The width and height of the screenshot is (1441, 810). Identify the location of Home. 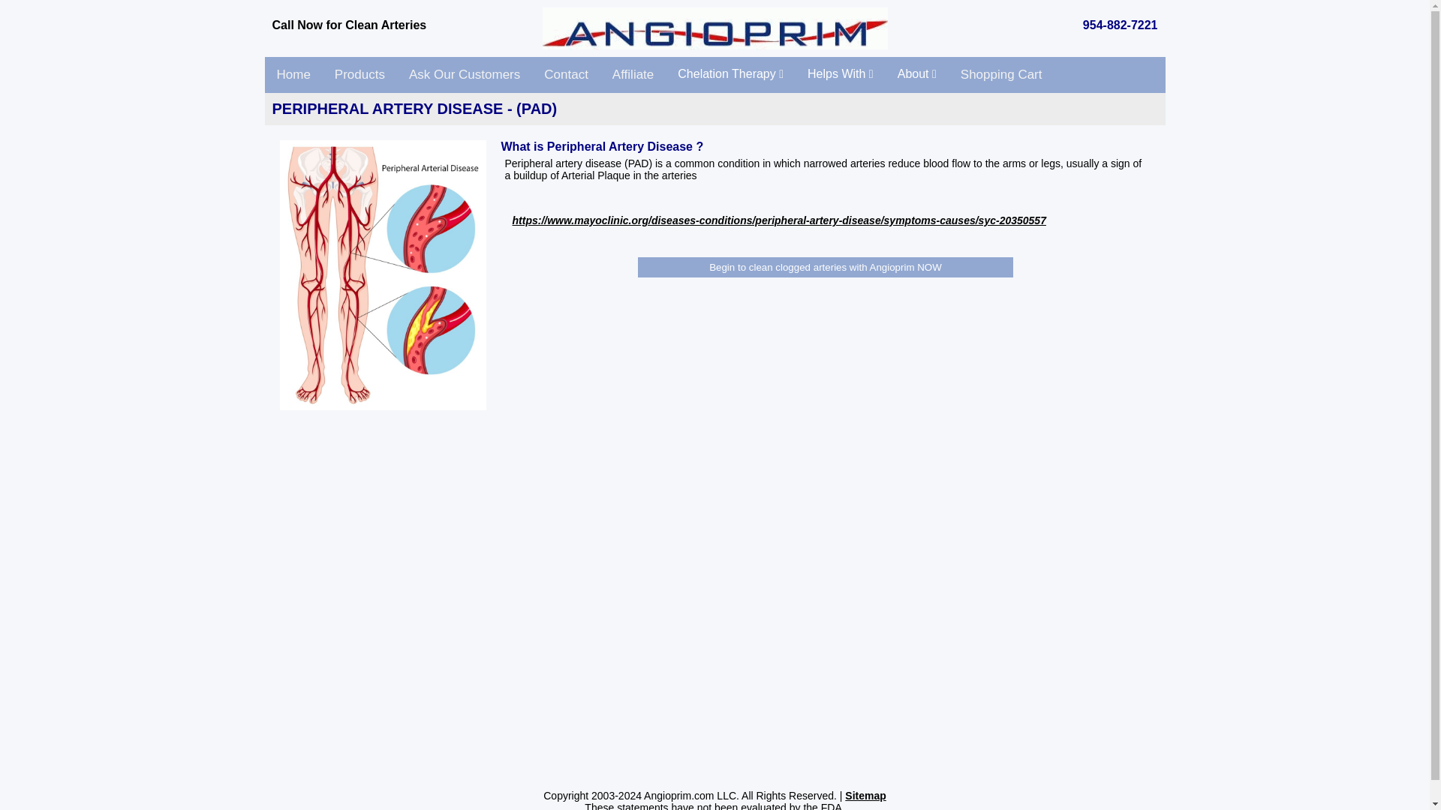
(293, 75).